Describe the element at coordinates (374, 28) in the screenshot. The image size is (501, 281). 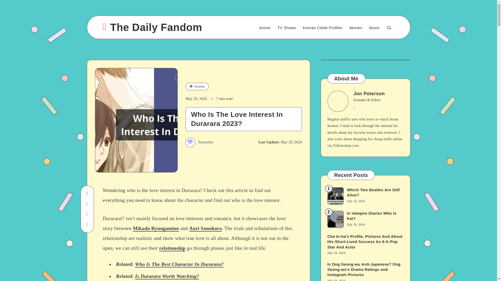
I see `Music` at that location.